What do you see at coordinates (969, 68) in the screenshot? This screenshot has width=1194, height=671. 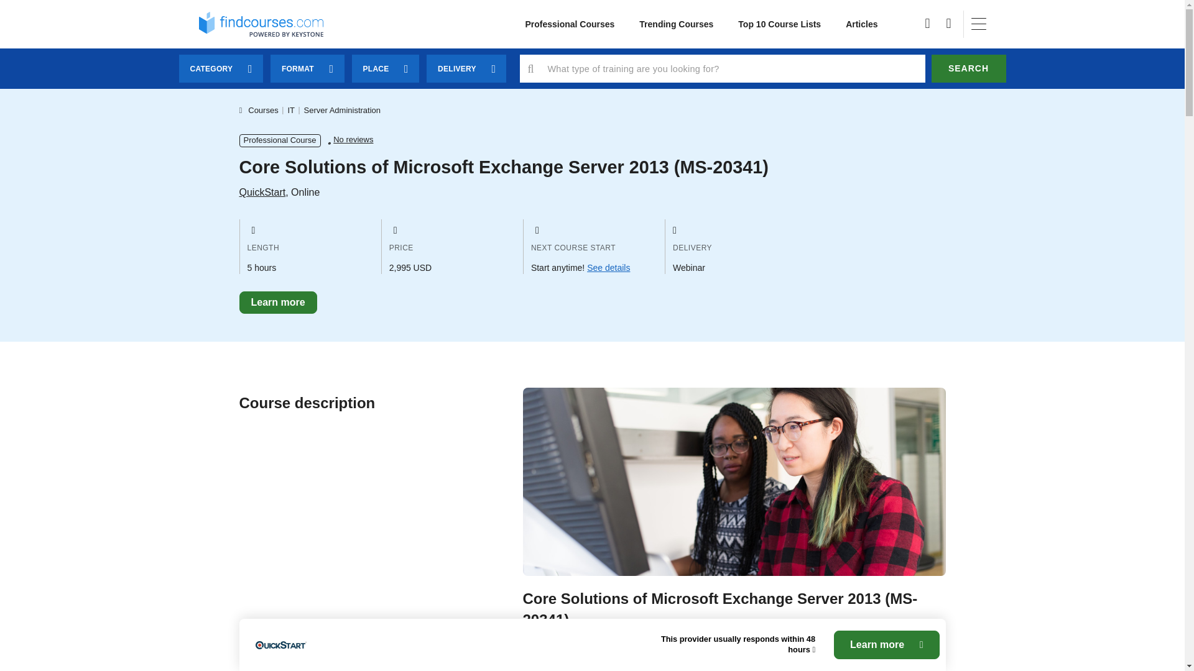 I see `Search` at bounding box center [969, 68].